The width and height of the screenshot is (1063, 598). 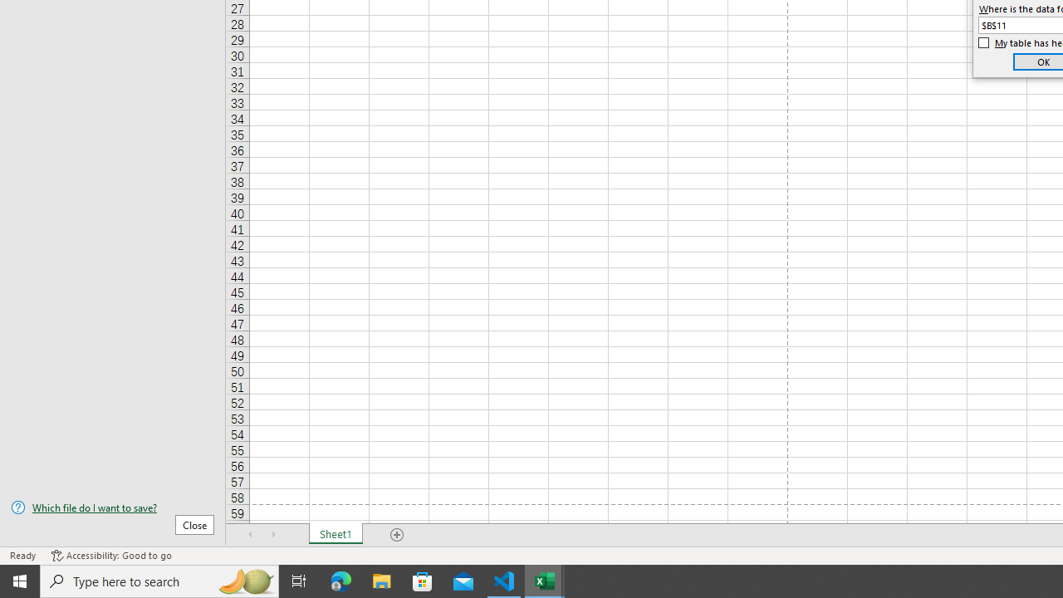 I want to click on Add Sheet, so click(x=397, y=535).